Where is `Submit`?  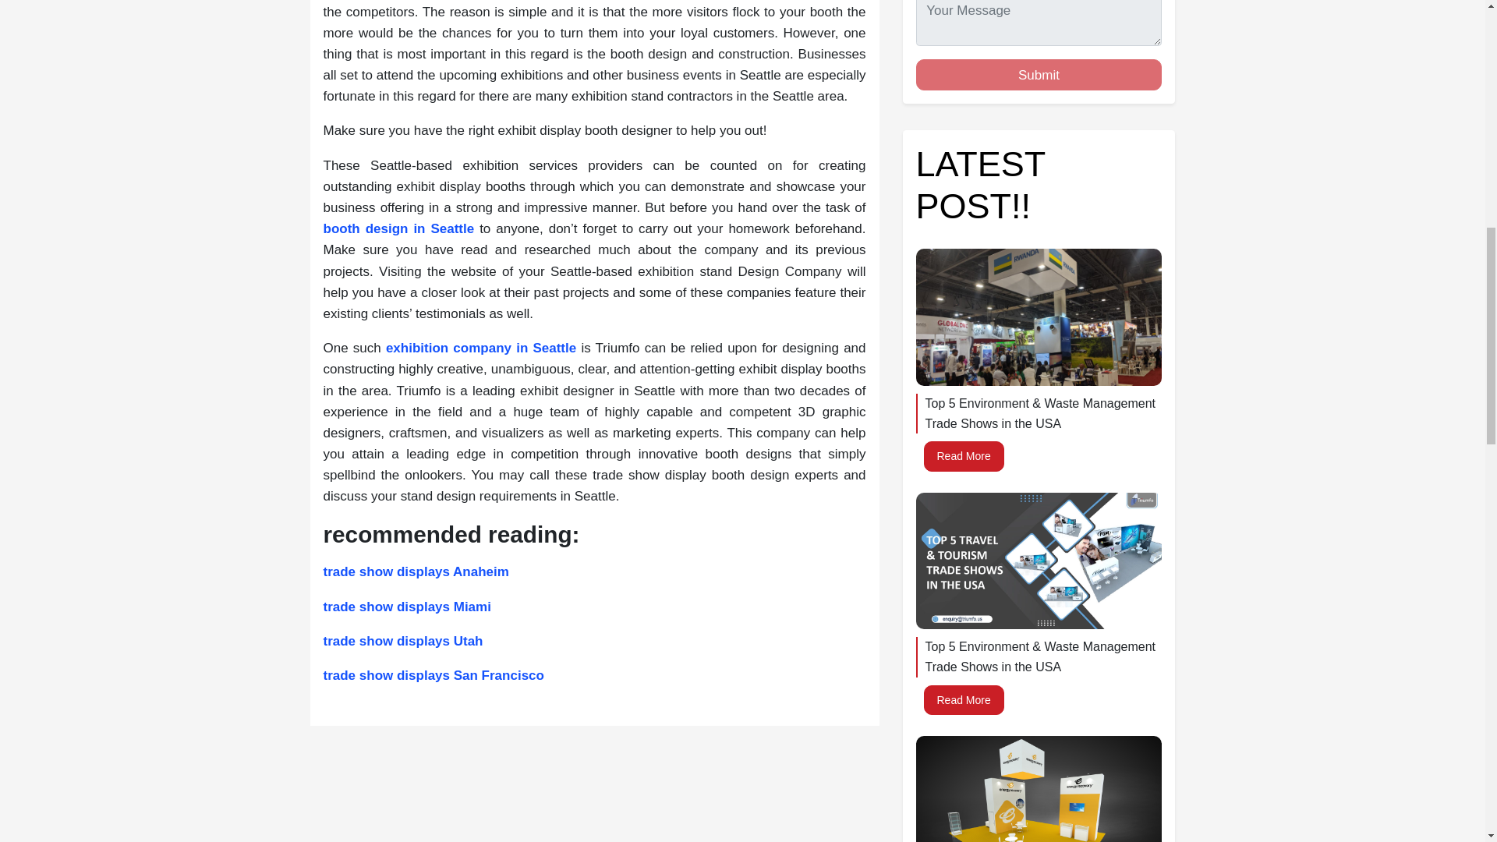
Submit is located at coordinates (1038, 74).